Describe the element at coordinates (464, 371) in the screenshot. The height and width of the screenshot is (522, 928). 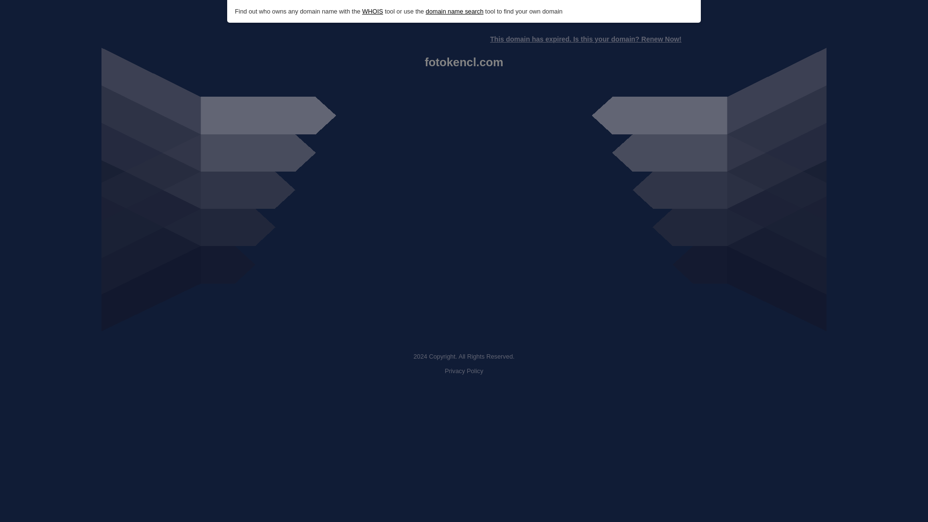
I see `Privacy Policy` at that location.